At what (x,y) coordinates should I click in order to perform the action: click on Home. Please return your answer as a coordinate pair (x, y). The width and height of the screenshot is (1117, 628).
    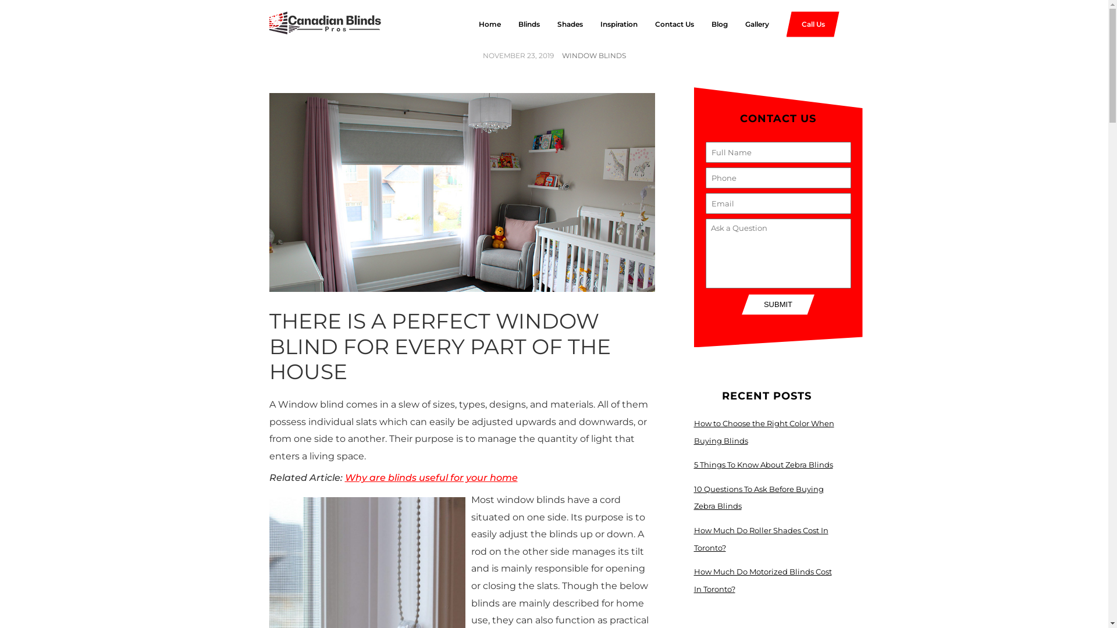
    Looking at the image, I should click on (481, 24).